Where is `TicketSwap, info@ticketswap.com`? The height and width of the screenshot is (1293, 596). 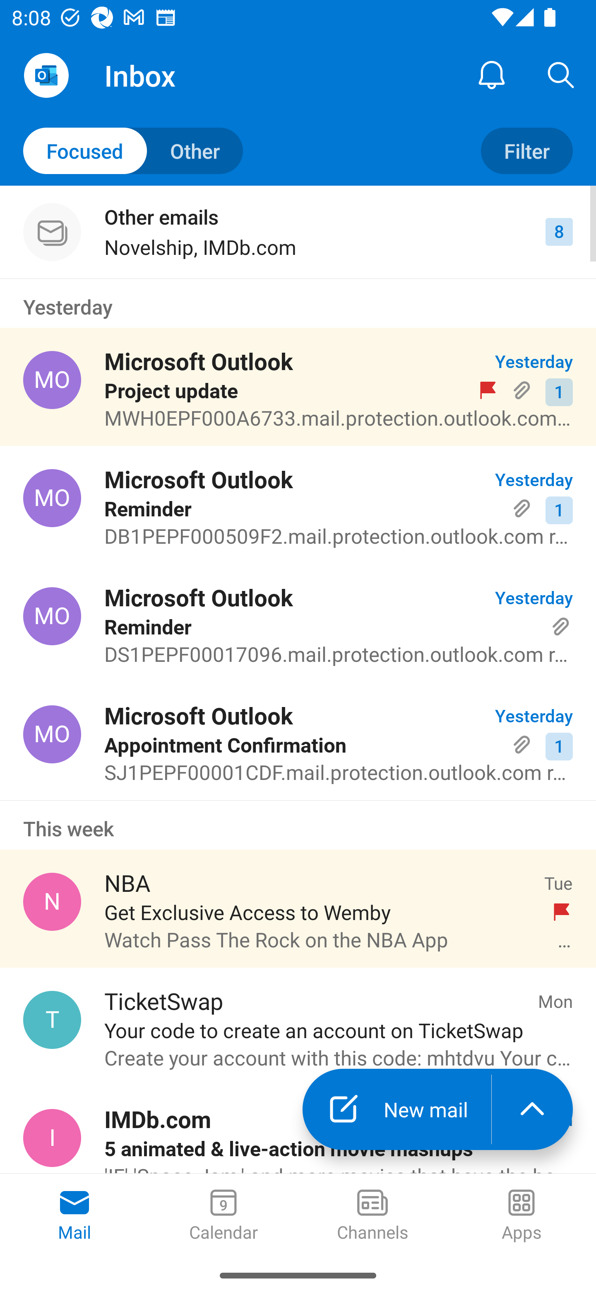 TicketSwap, info@ticketswap.com is located at coordinates (52, 1019).